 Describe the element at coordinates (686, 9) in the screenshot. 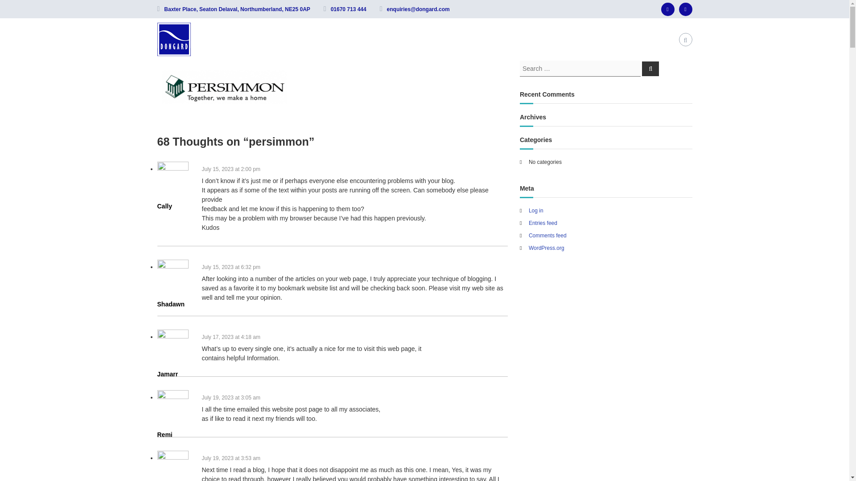

I see `linkedin` at that location.